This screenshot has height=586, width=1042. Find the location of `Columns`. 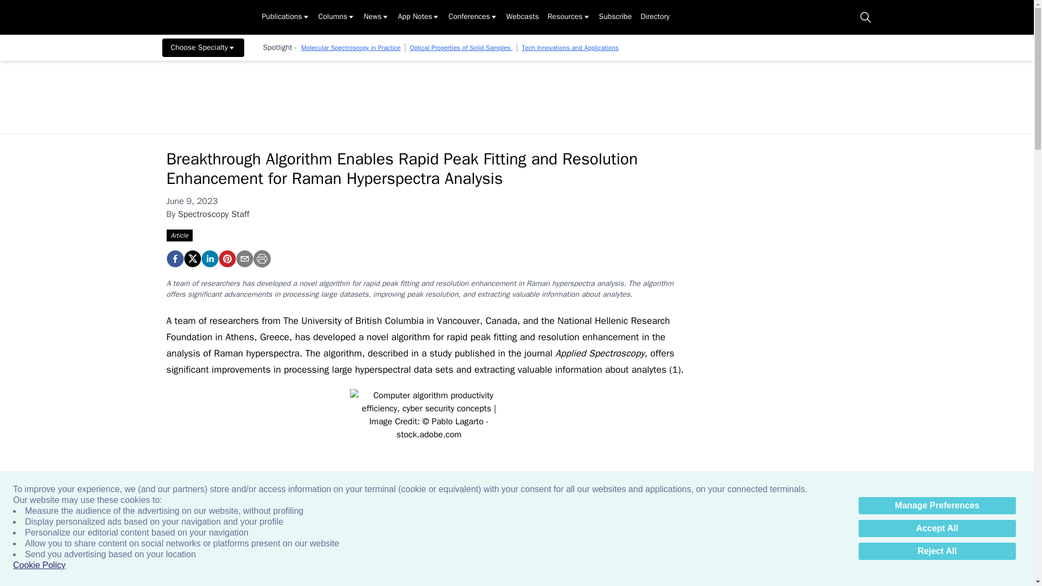

Columns is located at coordinates (336, 17).